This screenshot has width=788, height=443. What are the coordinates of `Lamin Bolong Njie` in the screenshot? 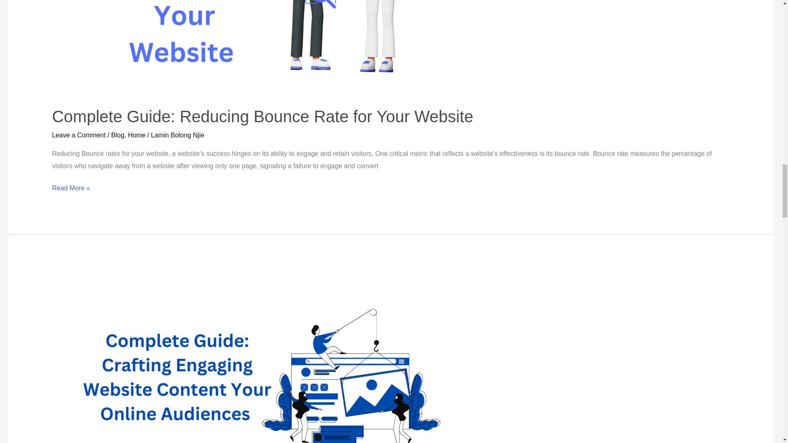 It's located at (177, 135).